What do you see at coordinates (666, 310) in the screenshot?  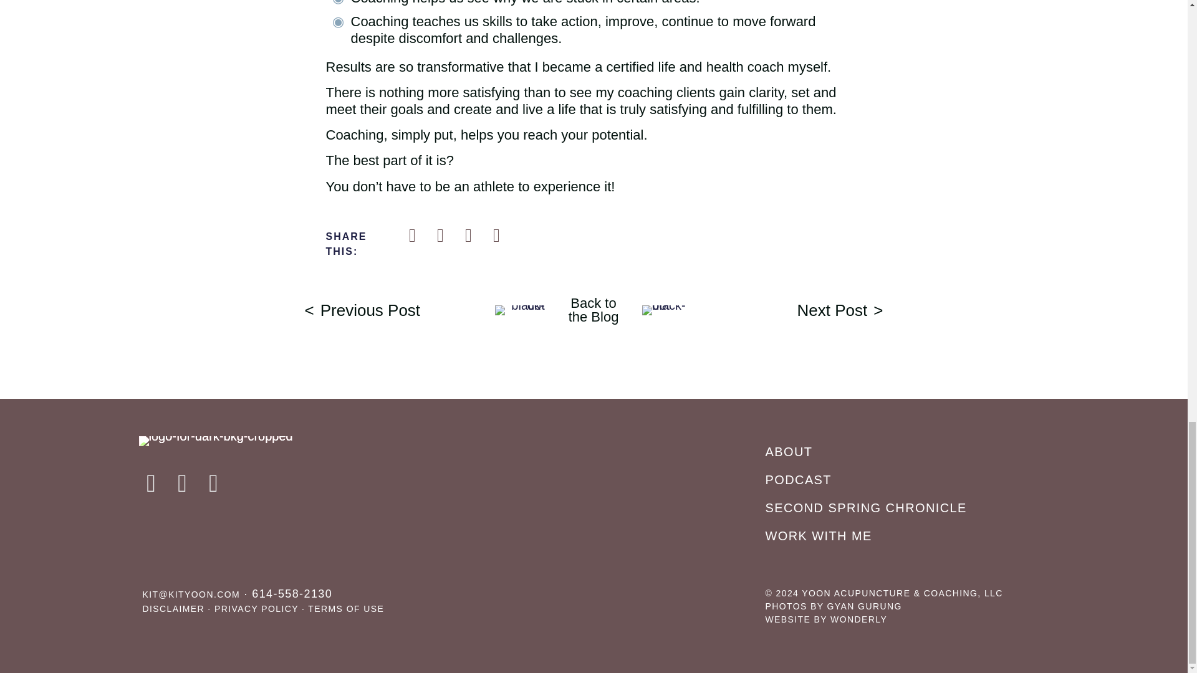 I see `black-dot` at bounding box center [666, 310].